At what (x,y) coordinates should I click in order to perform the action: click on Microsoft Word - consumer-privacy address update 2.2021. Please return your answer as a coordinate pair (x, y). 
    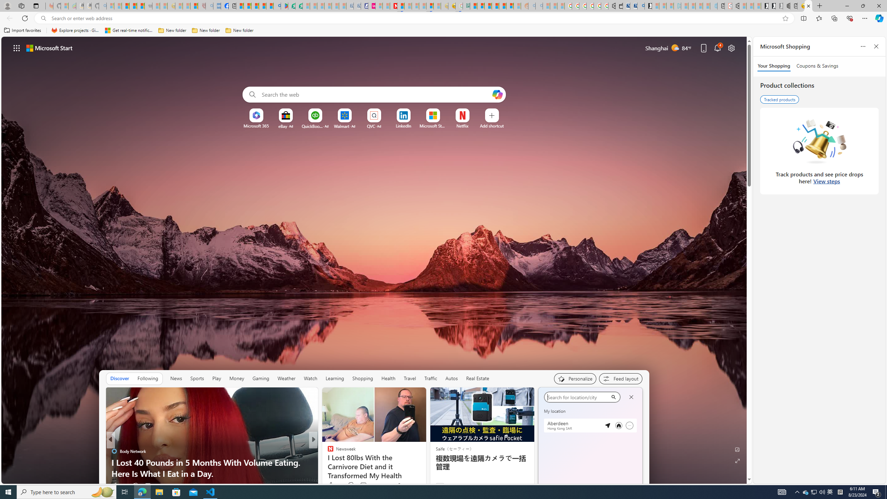
    Looking at the image, I should click on (299, 6).